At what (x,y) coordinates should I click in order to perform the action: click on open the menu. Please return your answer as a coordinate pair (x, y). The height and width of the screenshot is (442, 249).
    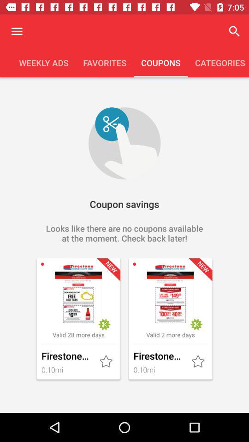
    Looking at the image, I should click on (17, 31).